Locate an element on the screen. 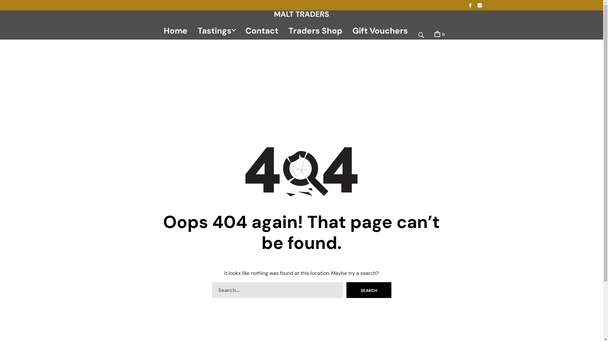 The image size is (608, 342). Contact is located at coordinates (262, 30).